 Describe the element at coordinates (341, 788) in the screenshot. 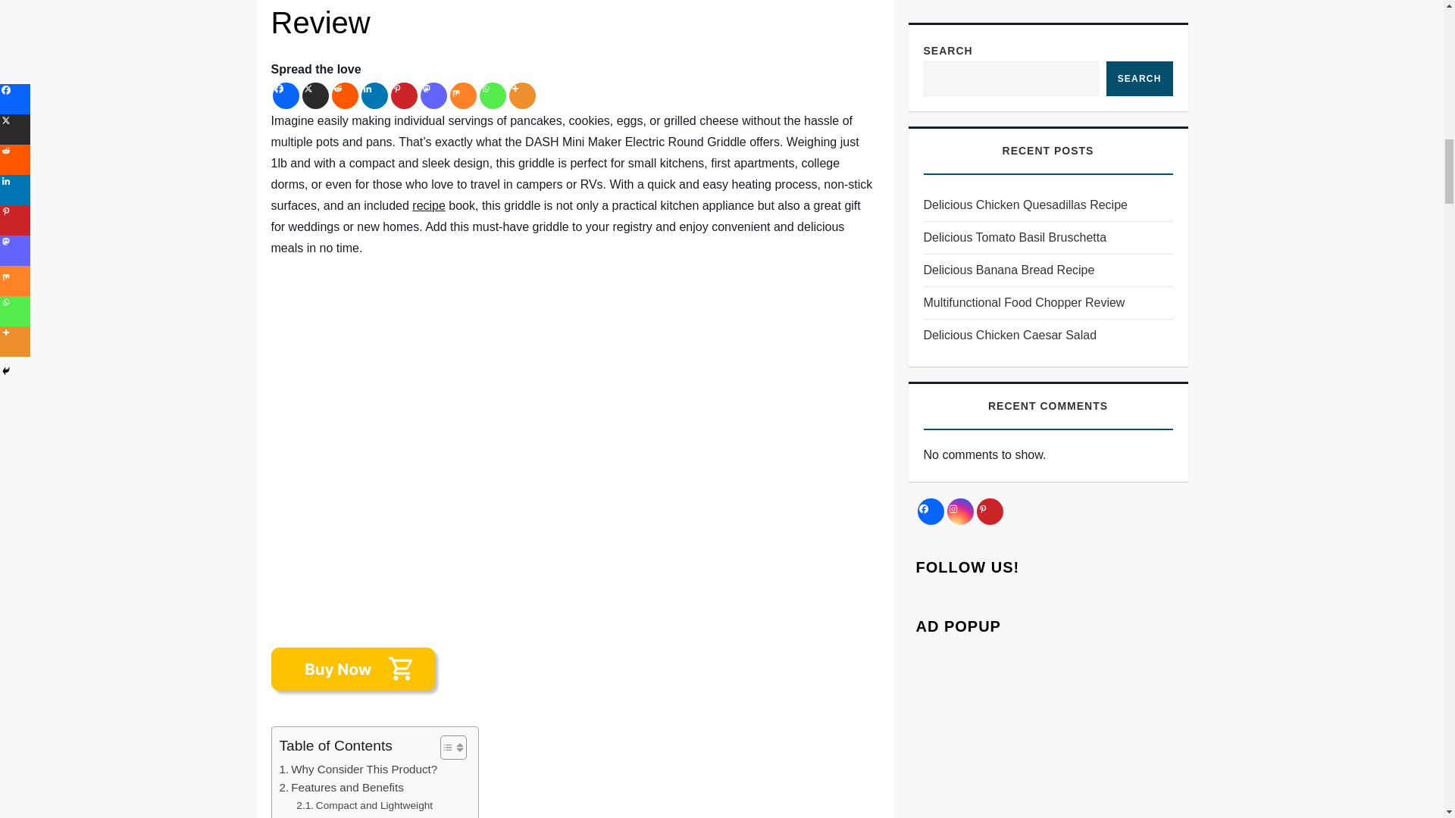

I see `Features and Benefits` at that location.